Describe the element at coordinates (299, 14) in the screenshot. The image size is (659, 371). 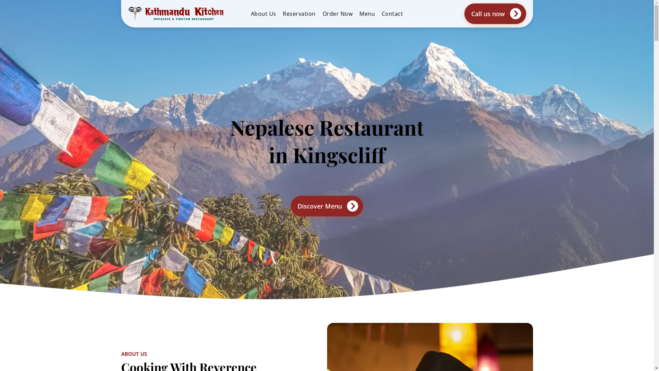
I see `Reservation` at that location.